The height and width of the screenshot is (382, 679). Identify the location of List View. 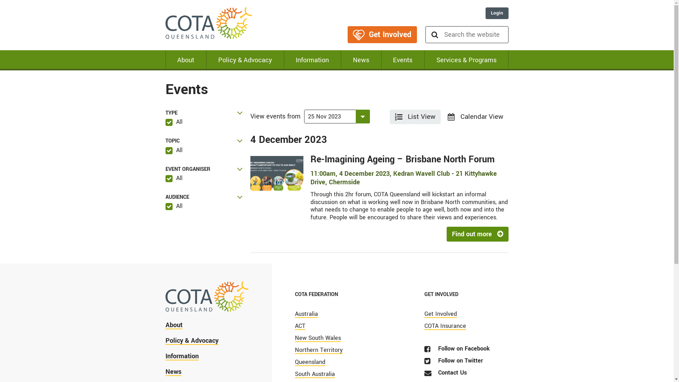
(415, 117).